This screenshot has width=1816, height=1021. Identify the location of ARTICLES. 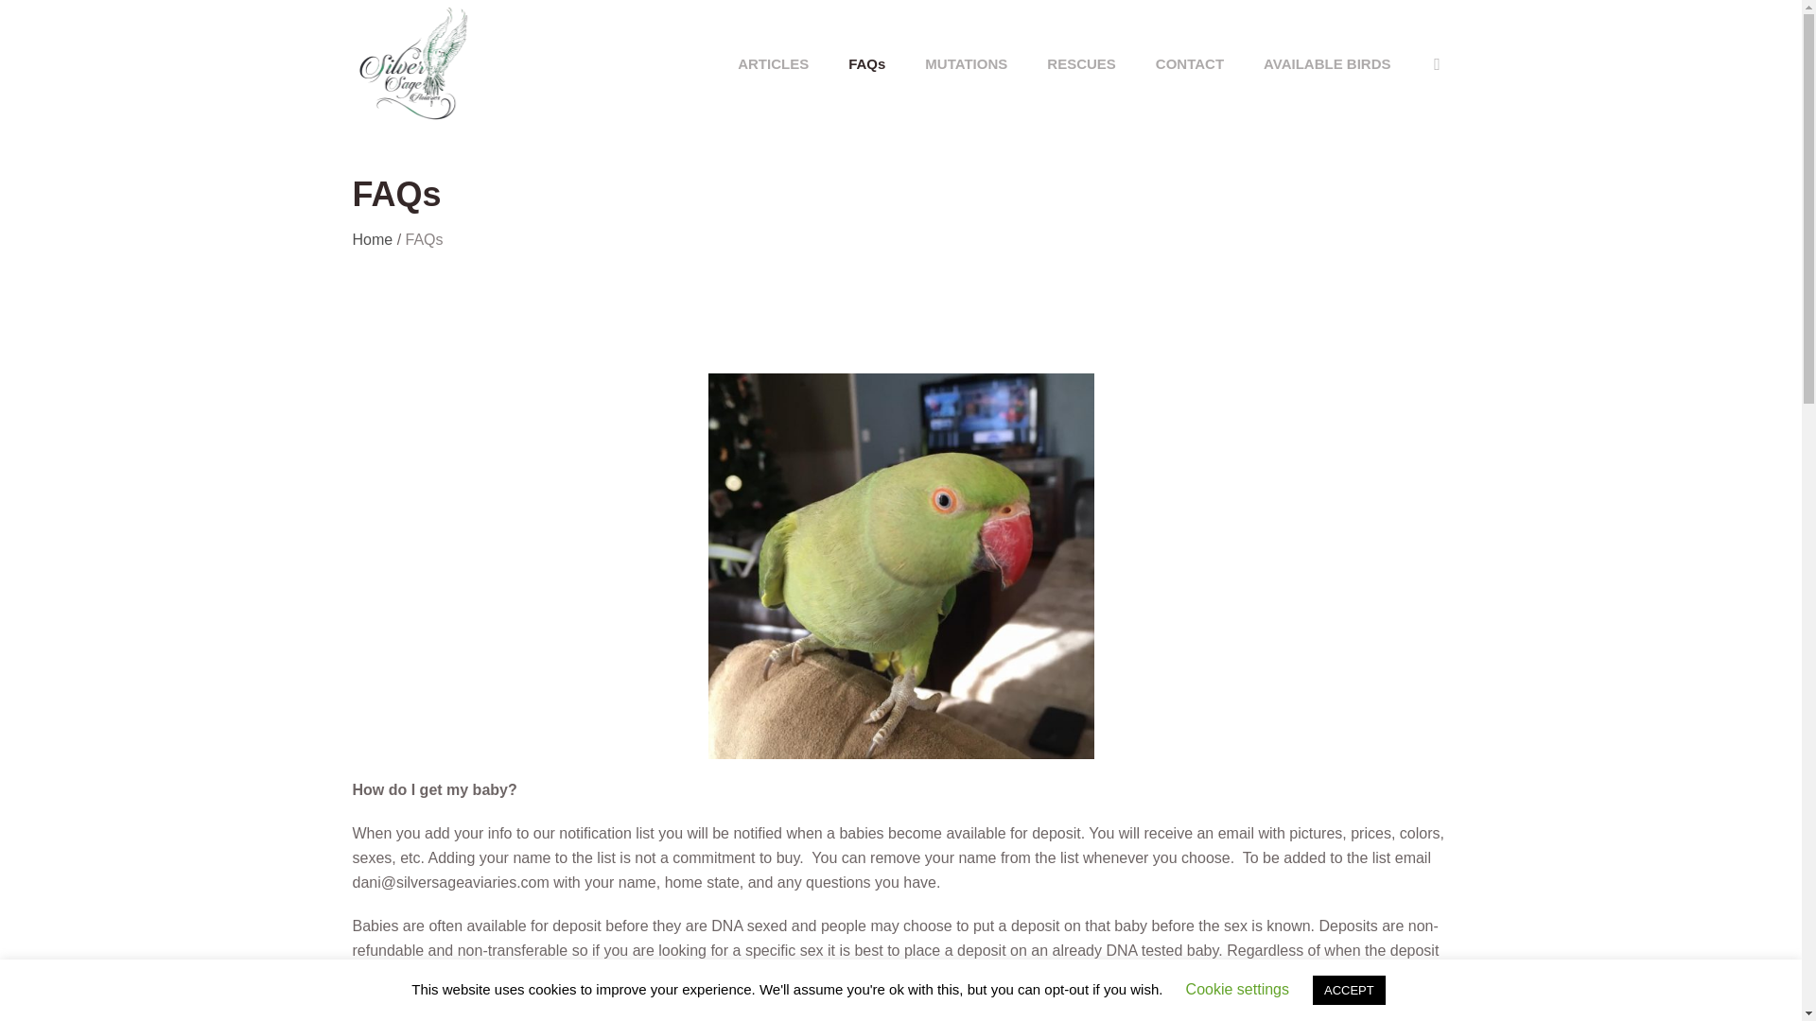
(772, 62).